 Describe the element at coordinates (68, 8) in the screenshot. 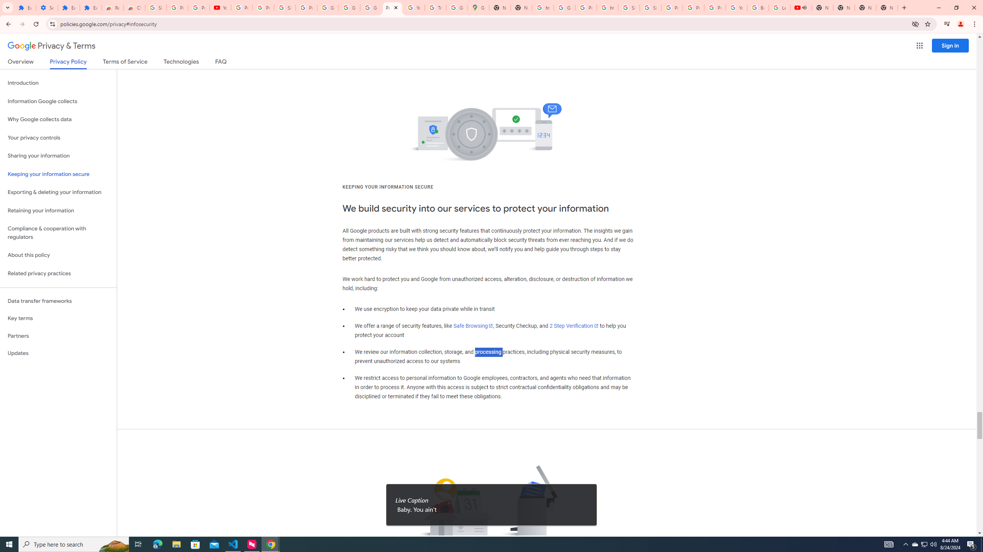

I see `Extensions` at that location.